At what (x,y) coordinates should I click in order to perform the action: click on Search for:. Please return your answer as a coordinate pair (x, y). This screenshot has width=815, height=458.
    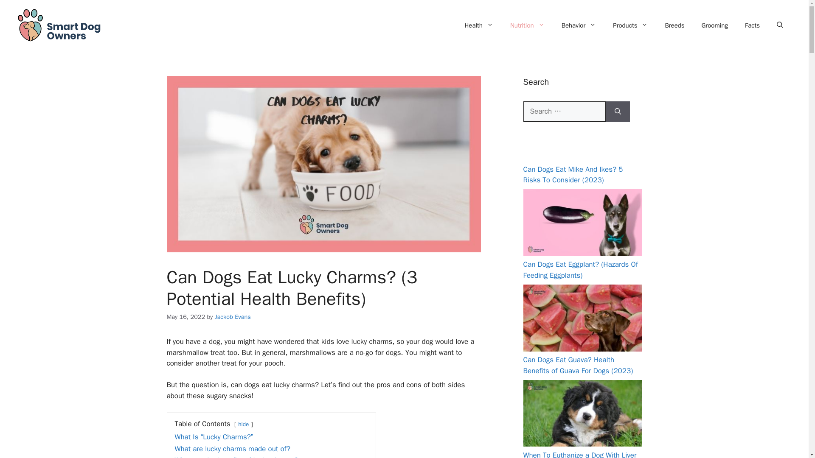
    Looking at the image, I should click on (564, 111).